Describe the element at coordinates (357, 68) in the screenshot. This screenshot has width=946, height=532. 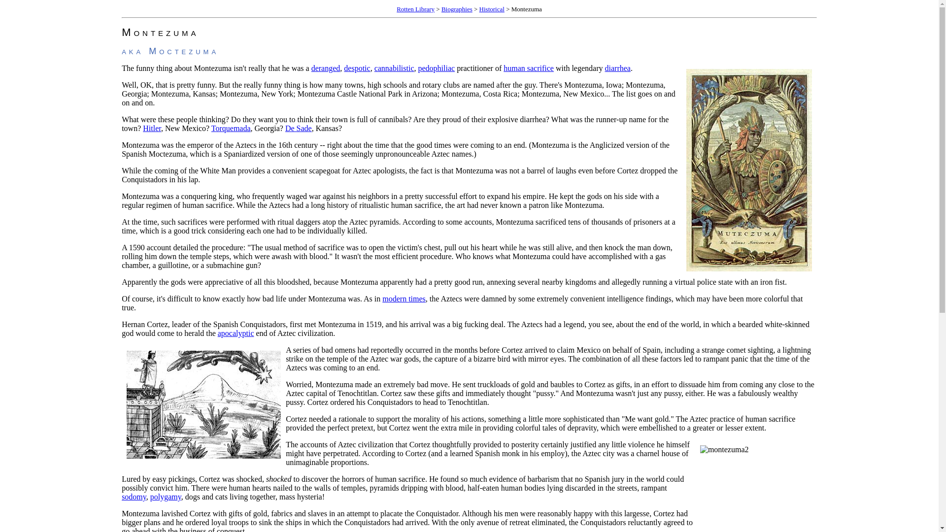
I see `despotic` at that location.